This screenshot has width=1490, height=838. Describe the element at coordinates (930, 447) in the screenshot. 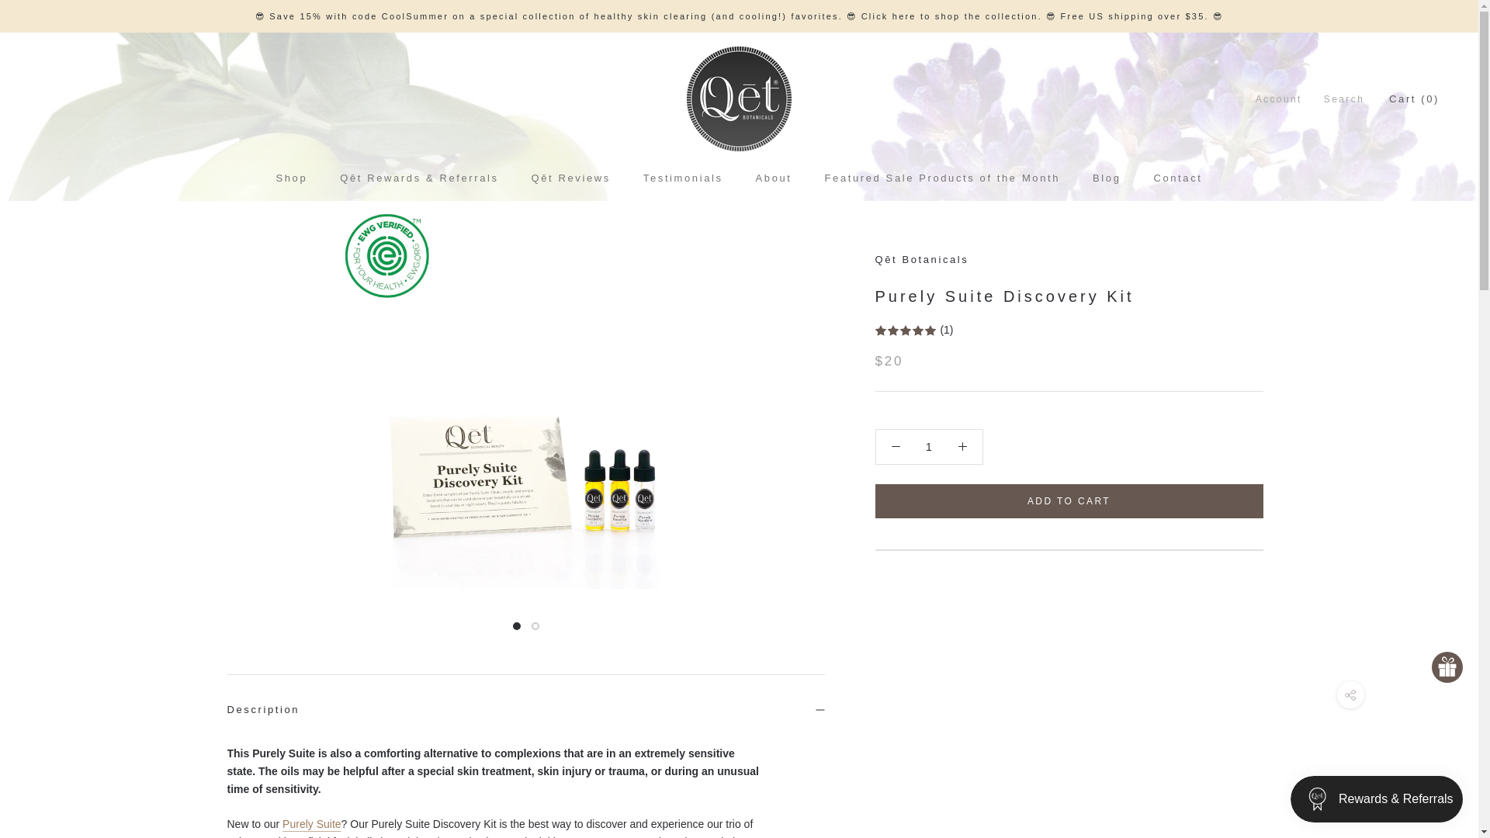

I see `Smile.io Rewards Program Launcher` at that location.